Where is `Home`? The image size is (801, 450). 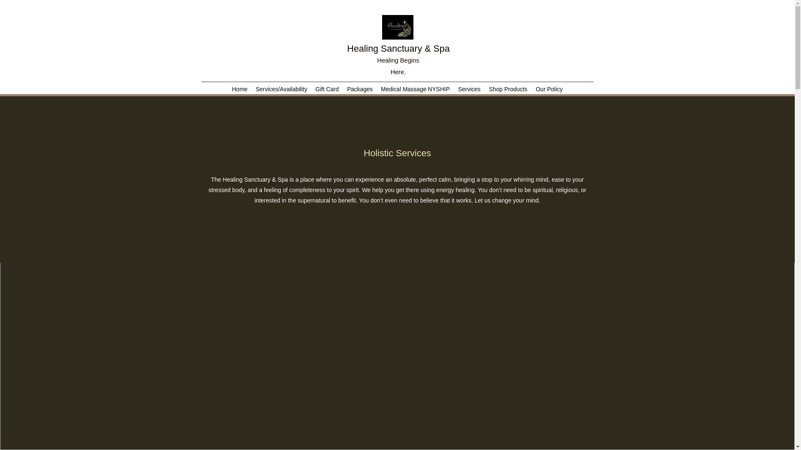 Home is located at coordinates (239, 89).